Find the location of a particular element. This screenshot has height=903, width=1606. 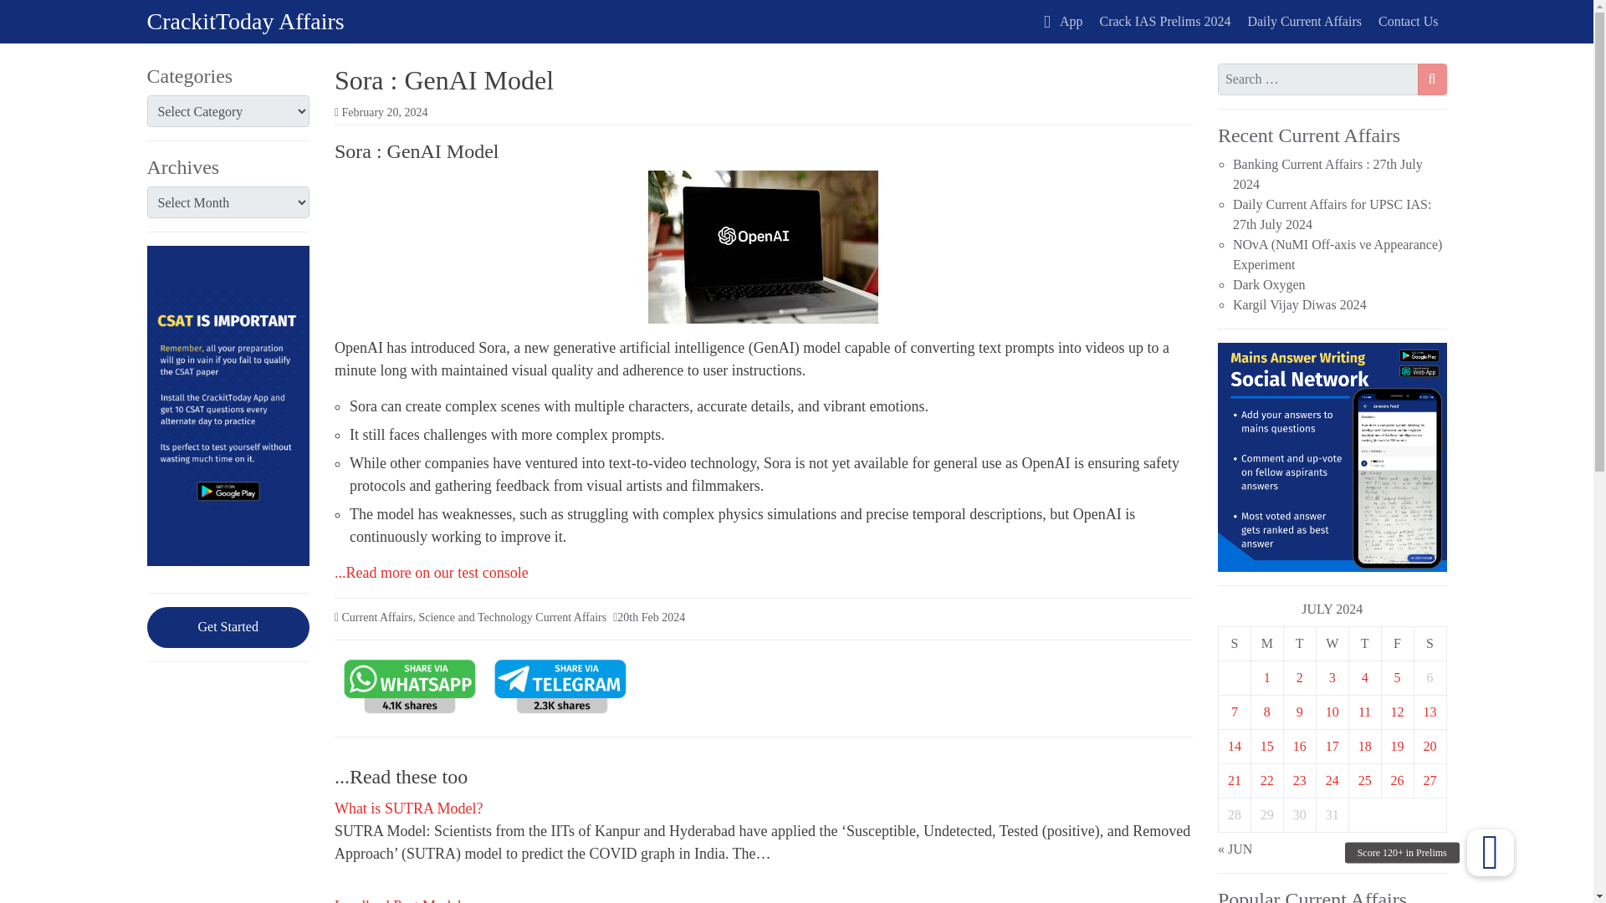

Get Started is located at coordinates (228, 627).